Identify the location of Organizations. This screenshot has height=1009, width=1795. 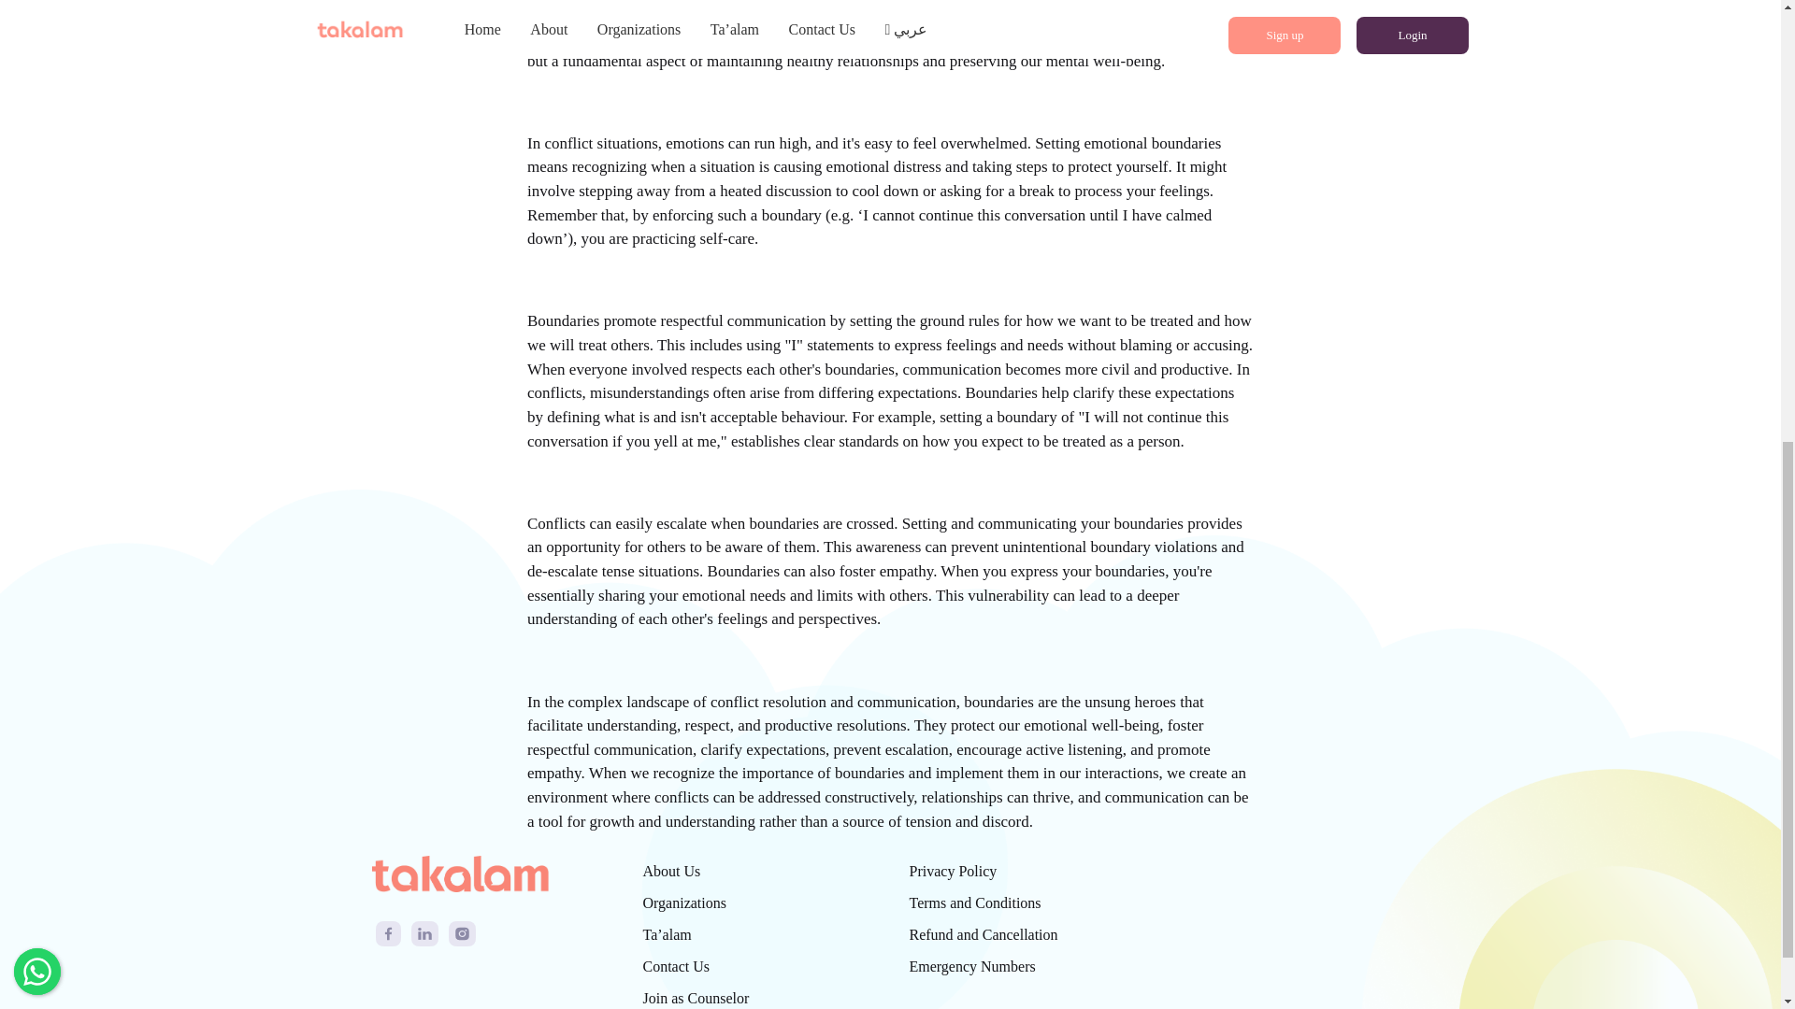
(684, 902).